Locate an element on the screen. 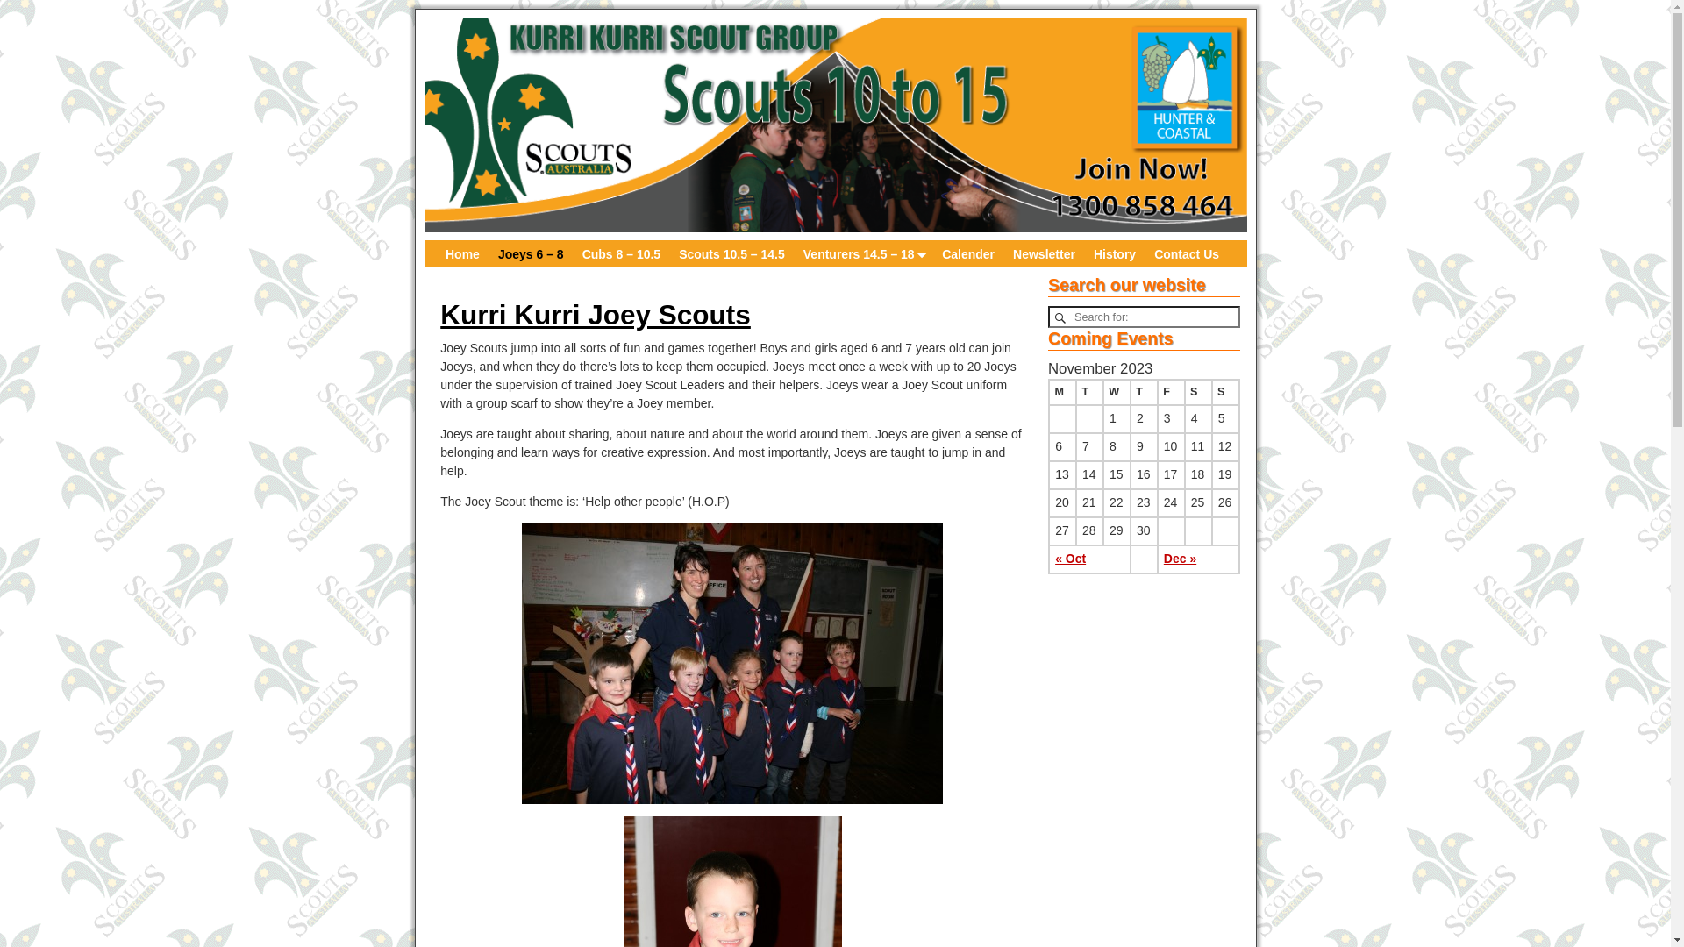 Image resolution: width=1684 pixels, height=947 pixels. Home is located at coordinates (463, 254).